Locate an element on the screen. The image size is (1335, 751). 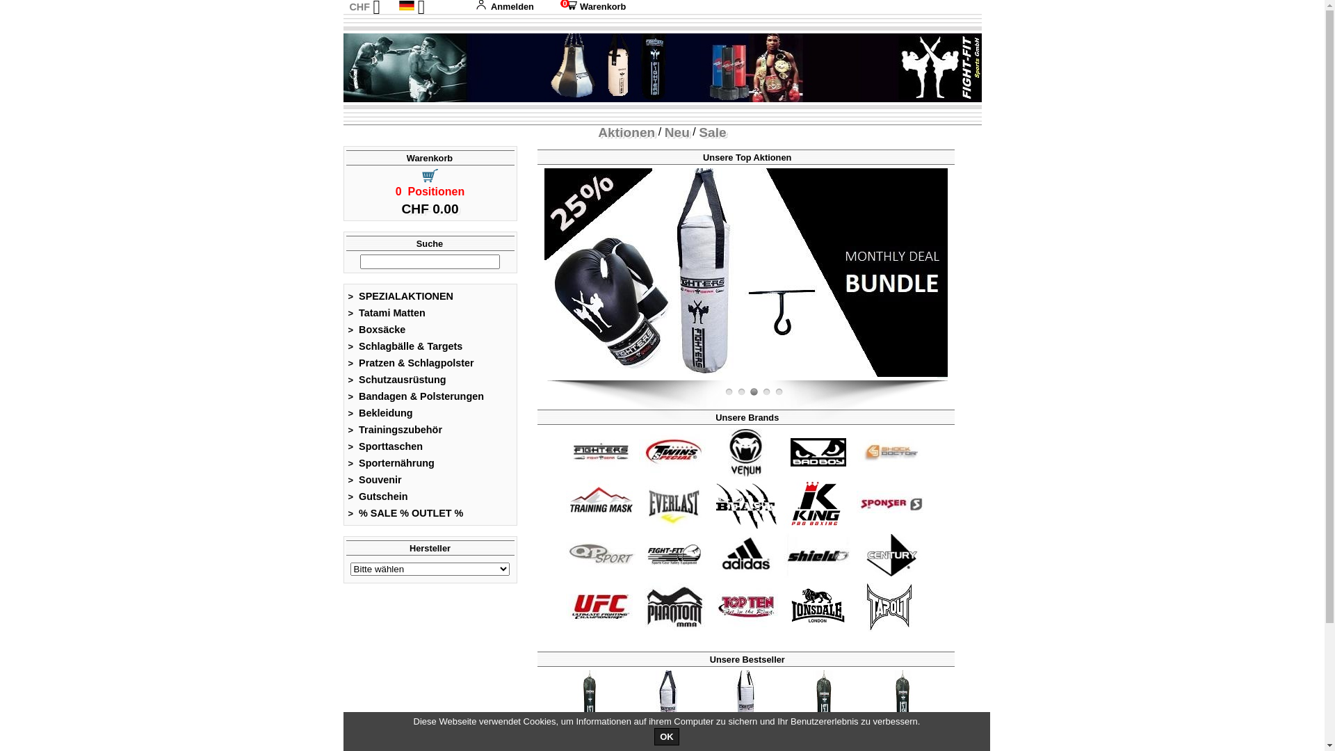
Aktionen is located at coordinates (626, 132).